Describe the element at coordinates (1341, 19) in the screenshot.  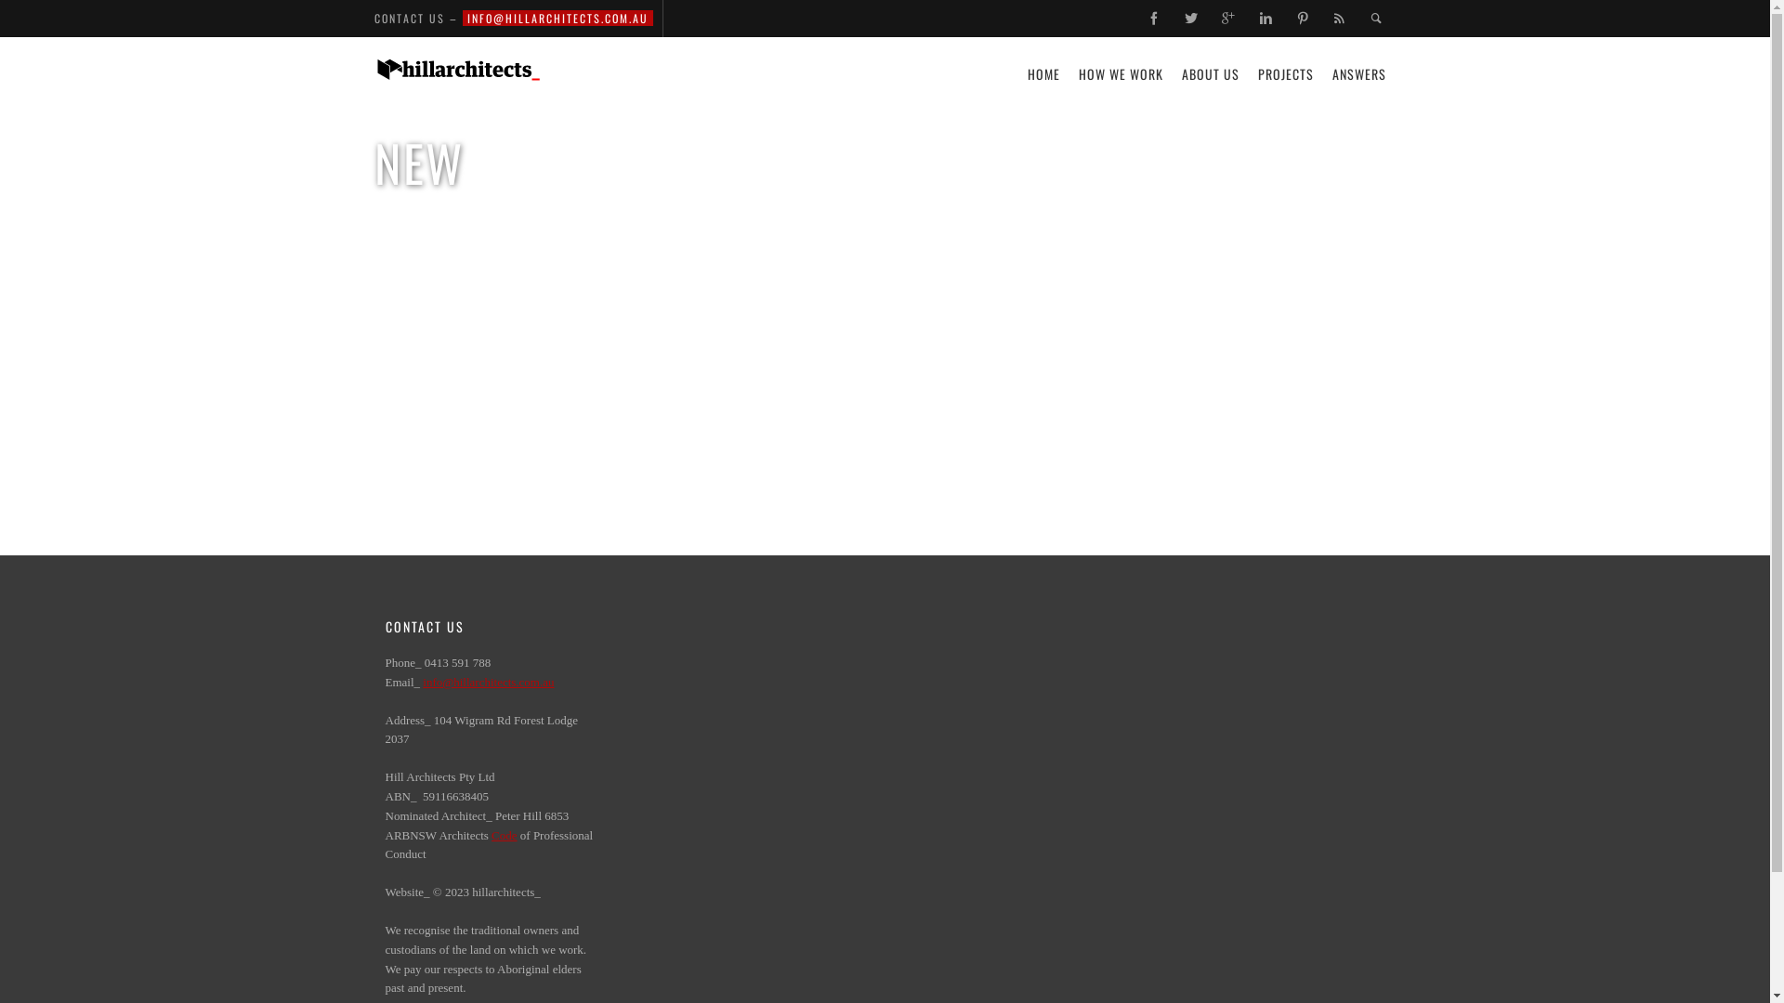
I see `RSS` at that location.